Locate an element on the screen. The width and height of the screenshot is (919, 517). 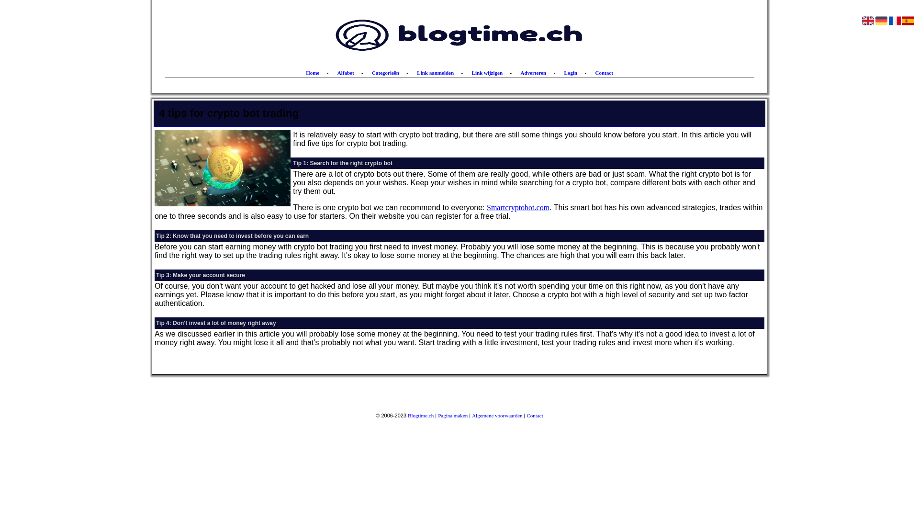
Algemene voorwaarden is located at coordinates (497, 416).